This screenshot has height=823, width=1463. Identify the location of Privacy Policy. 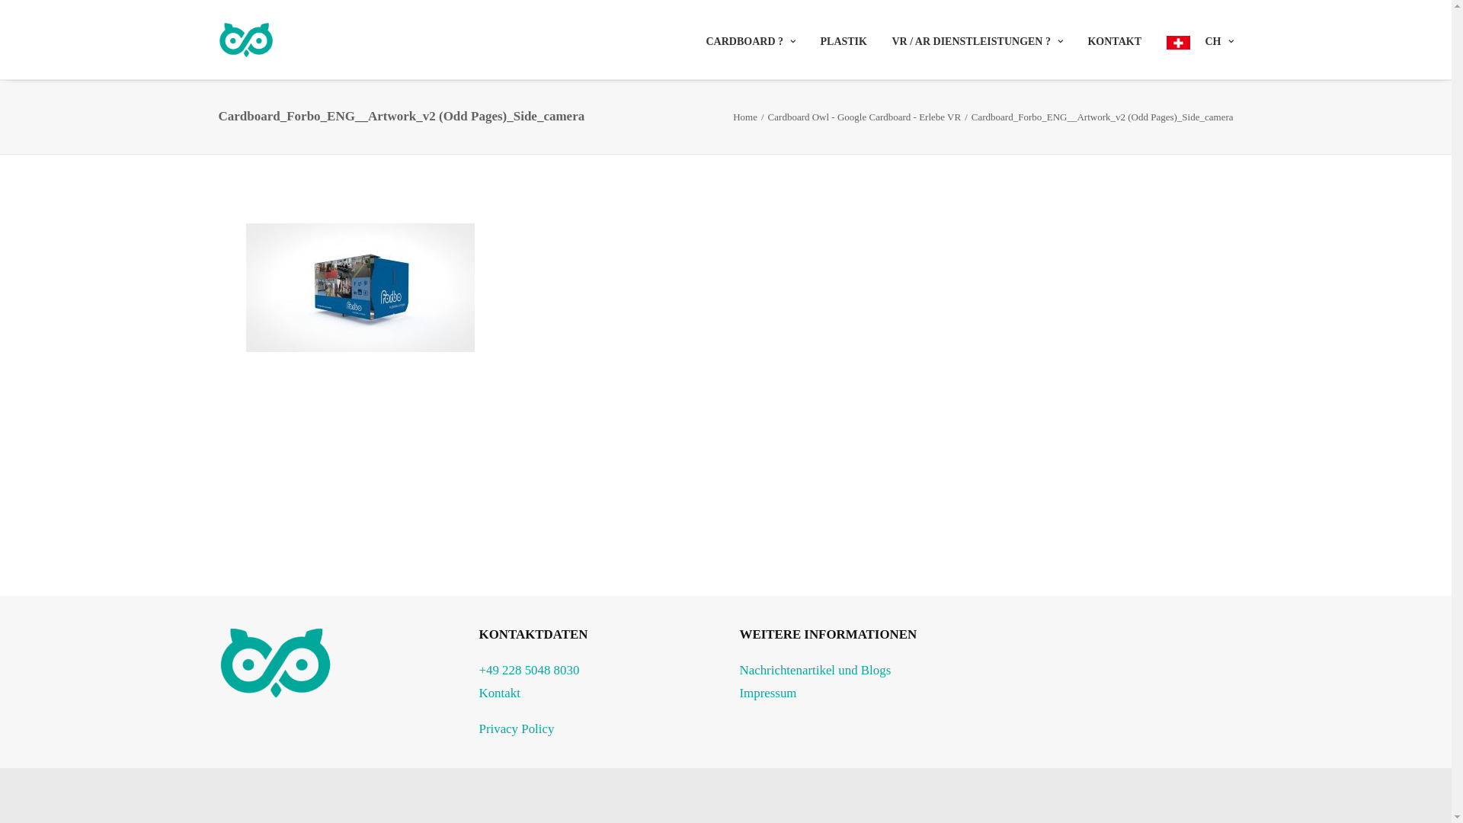
(517, 729).